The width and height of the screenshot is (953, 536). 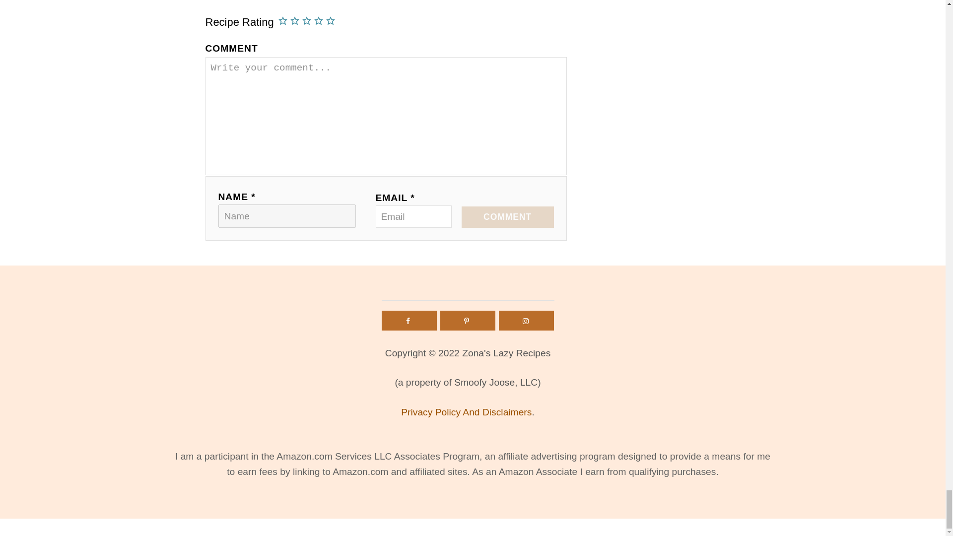 What do you see at coordinates (468, 321) in the screenshot?
I see `Follow on Pinterest` at bounding box center [468, 321].